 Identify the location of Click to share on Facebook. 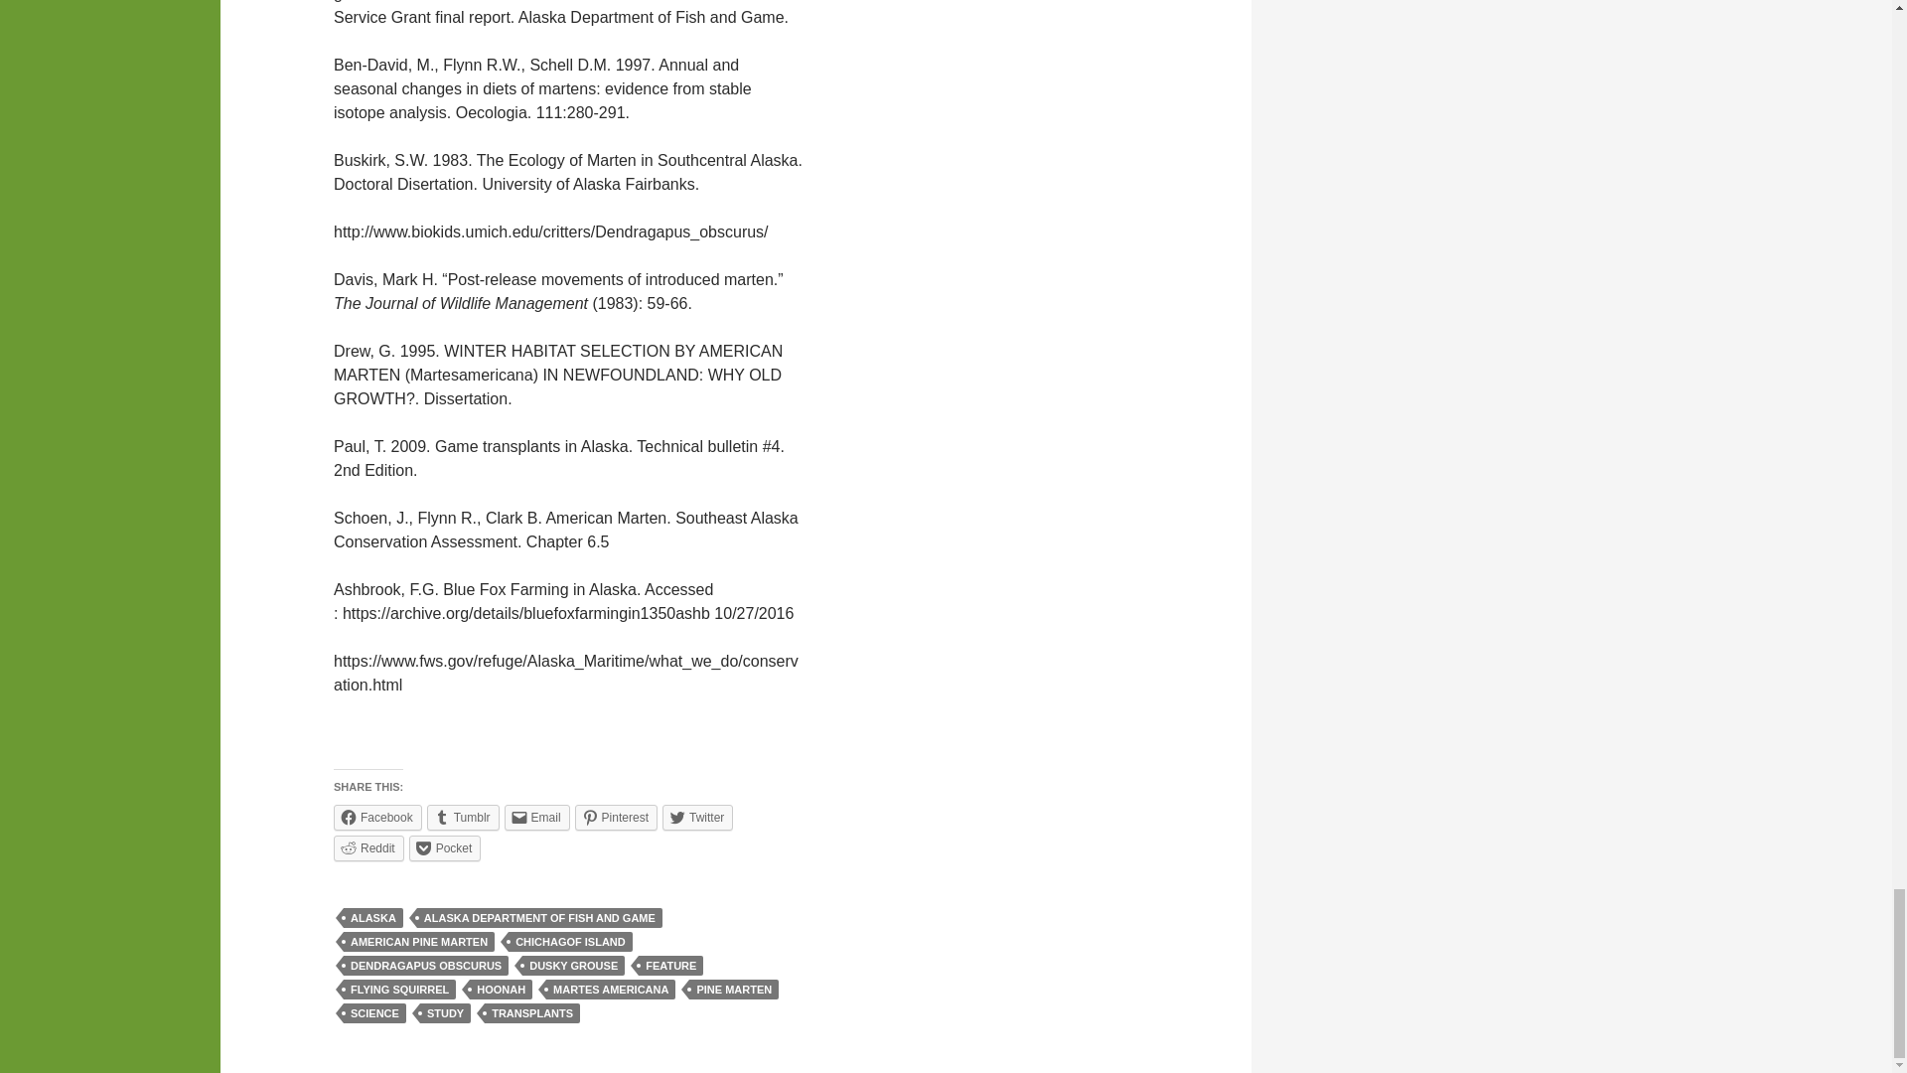
(377, 817).